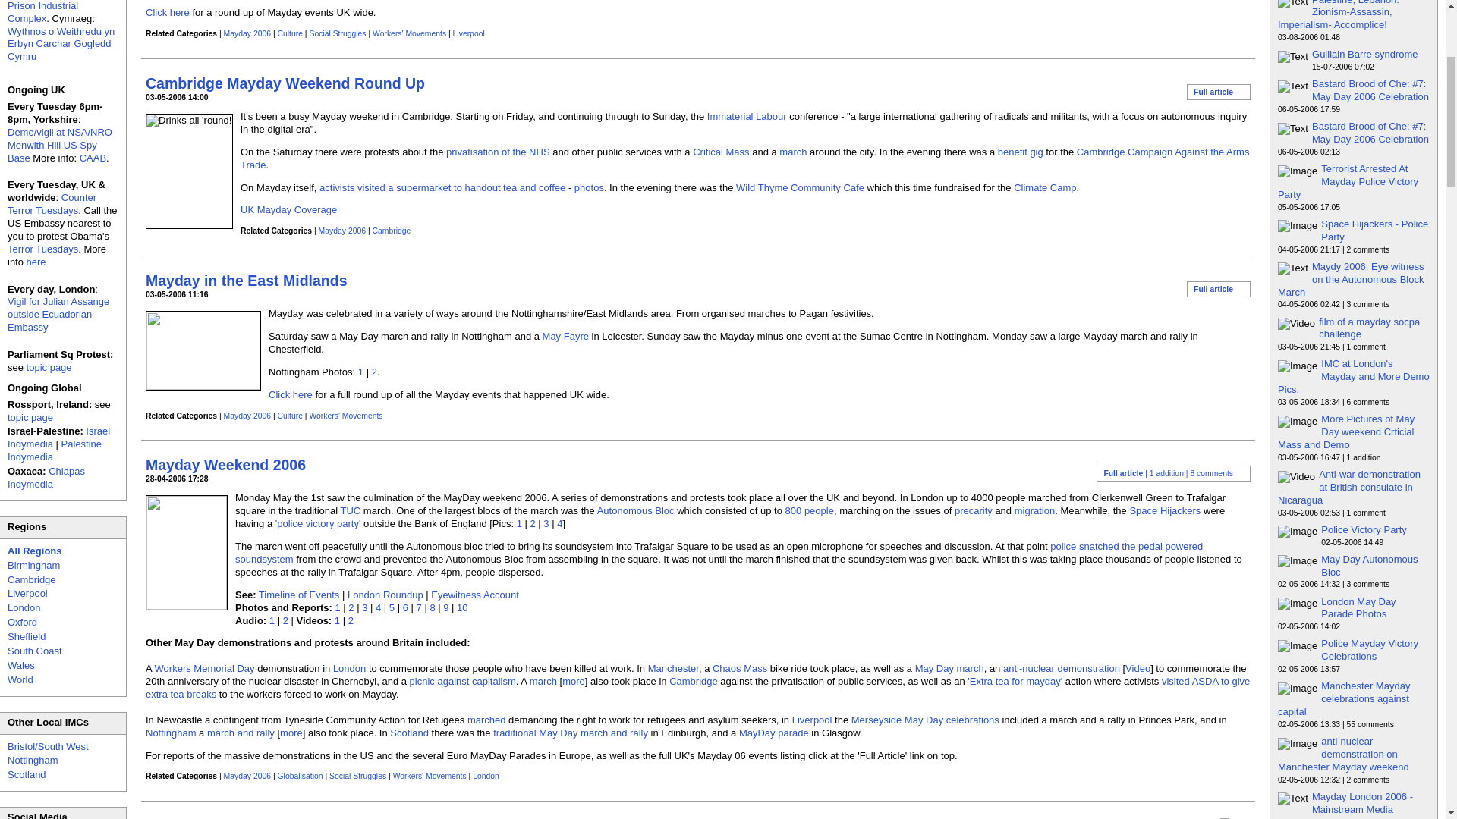 This screenshot has width=1457, height=819. What do you see at coordinates (290, 33) in the screenshot?
I see `Culture` at bounding box center [290, 33].